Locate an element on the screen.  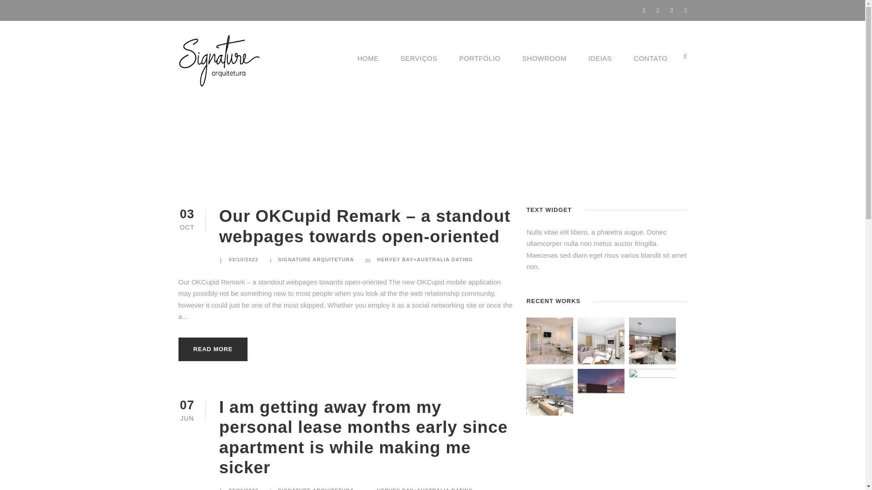
IDEIAS is located at coordinates (599, 64).